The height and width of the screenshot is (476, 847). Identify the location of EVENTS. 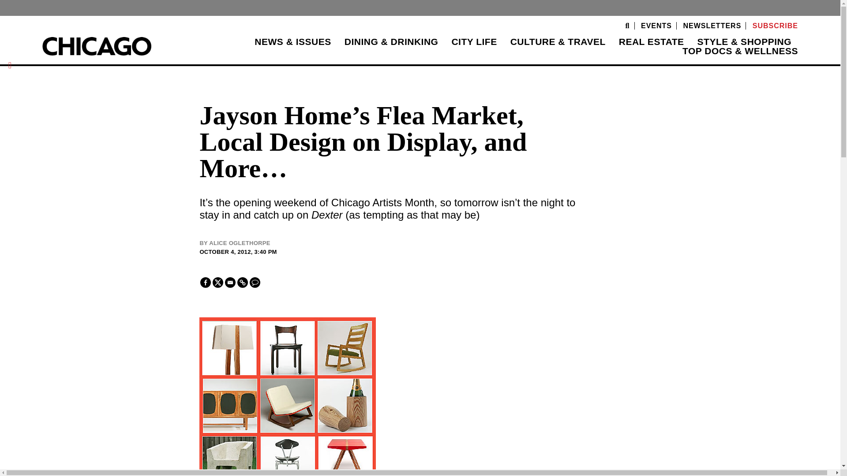
(656, 26).